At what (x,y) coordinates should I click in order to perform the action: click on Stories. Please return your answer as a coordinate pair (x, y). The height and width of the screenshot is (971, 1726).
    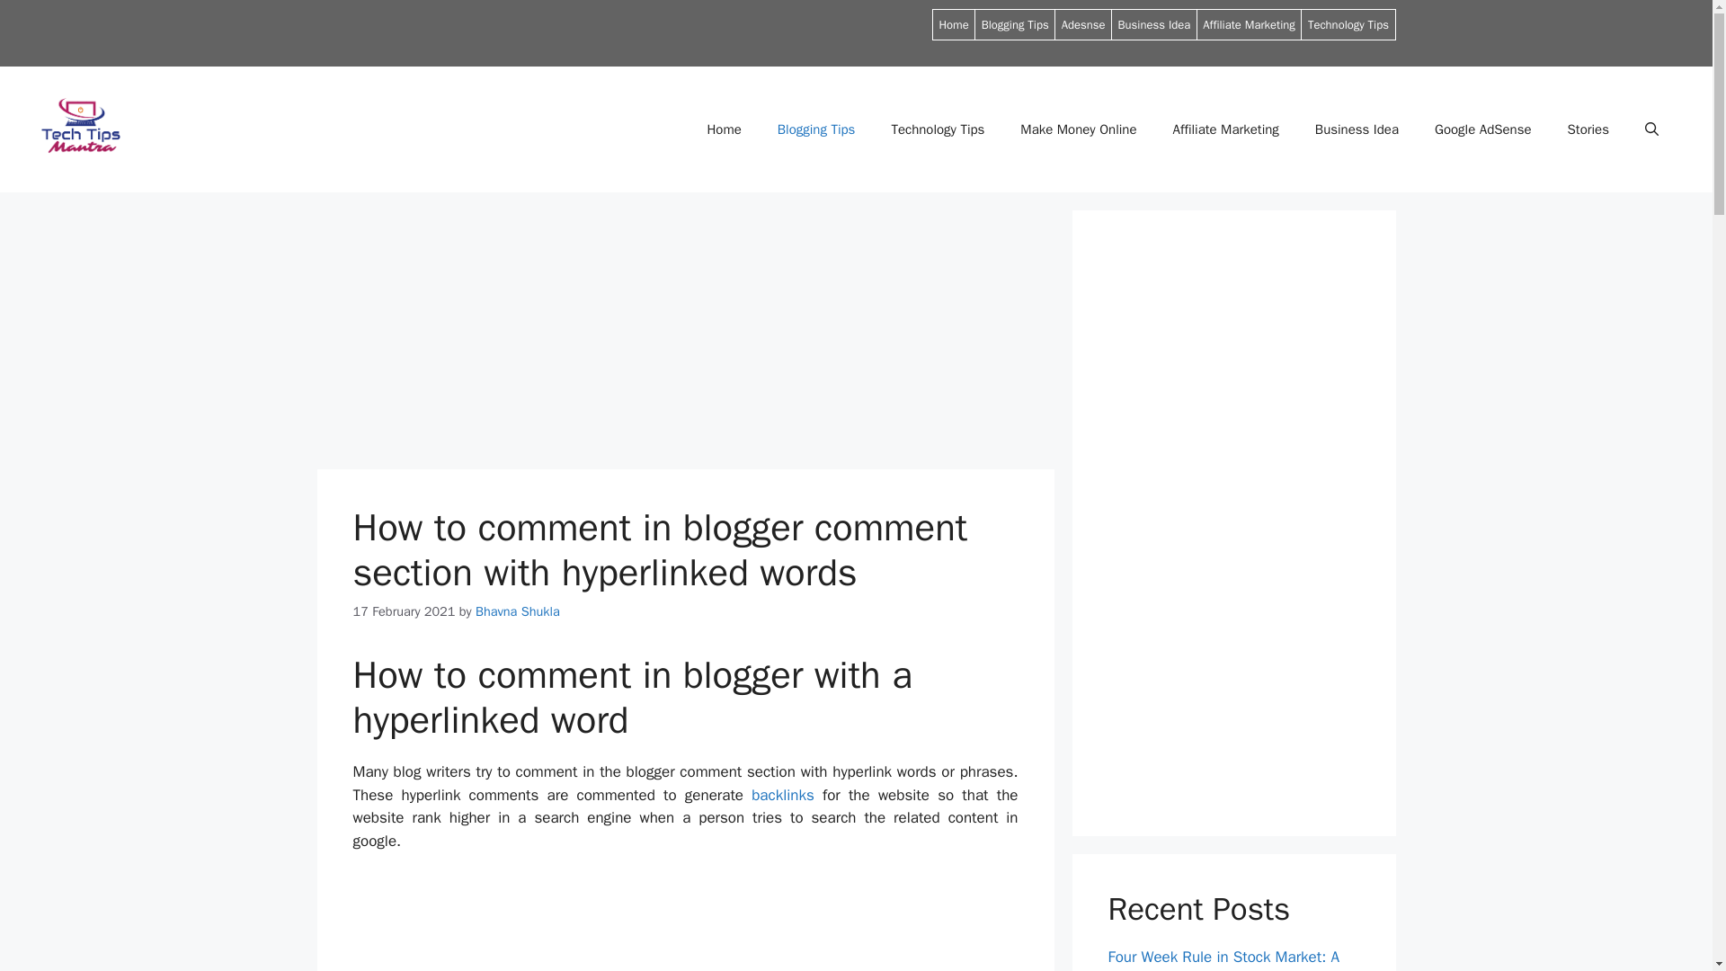
    Looking at the image, I should click on (1588, 129).